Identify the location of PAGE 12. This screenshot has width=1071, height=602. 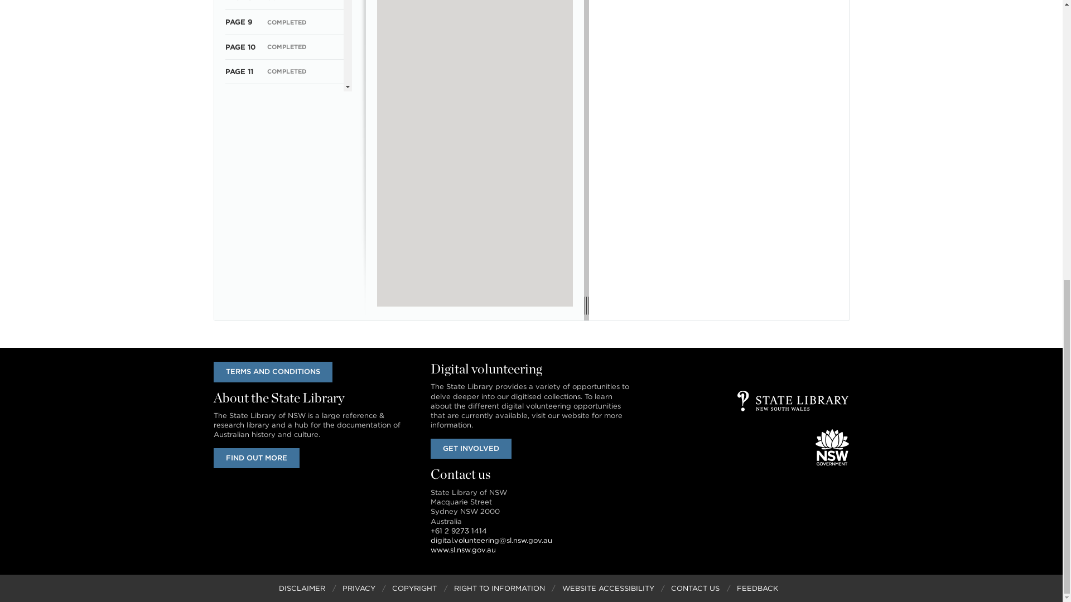
(240, 96).